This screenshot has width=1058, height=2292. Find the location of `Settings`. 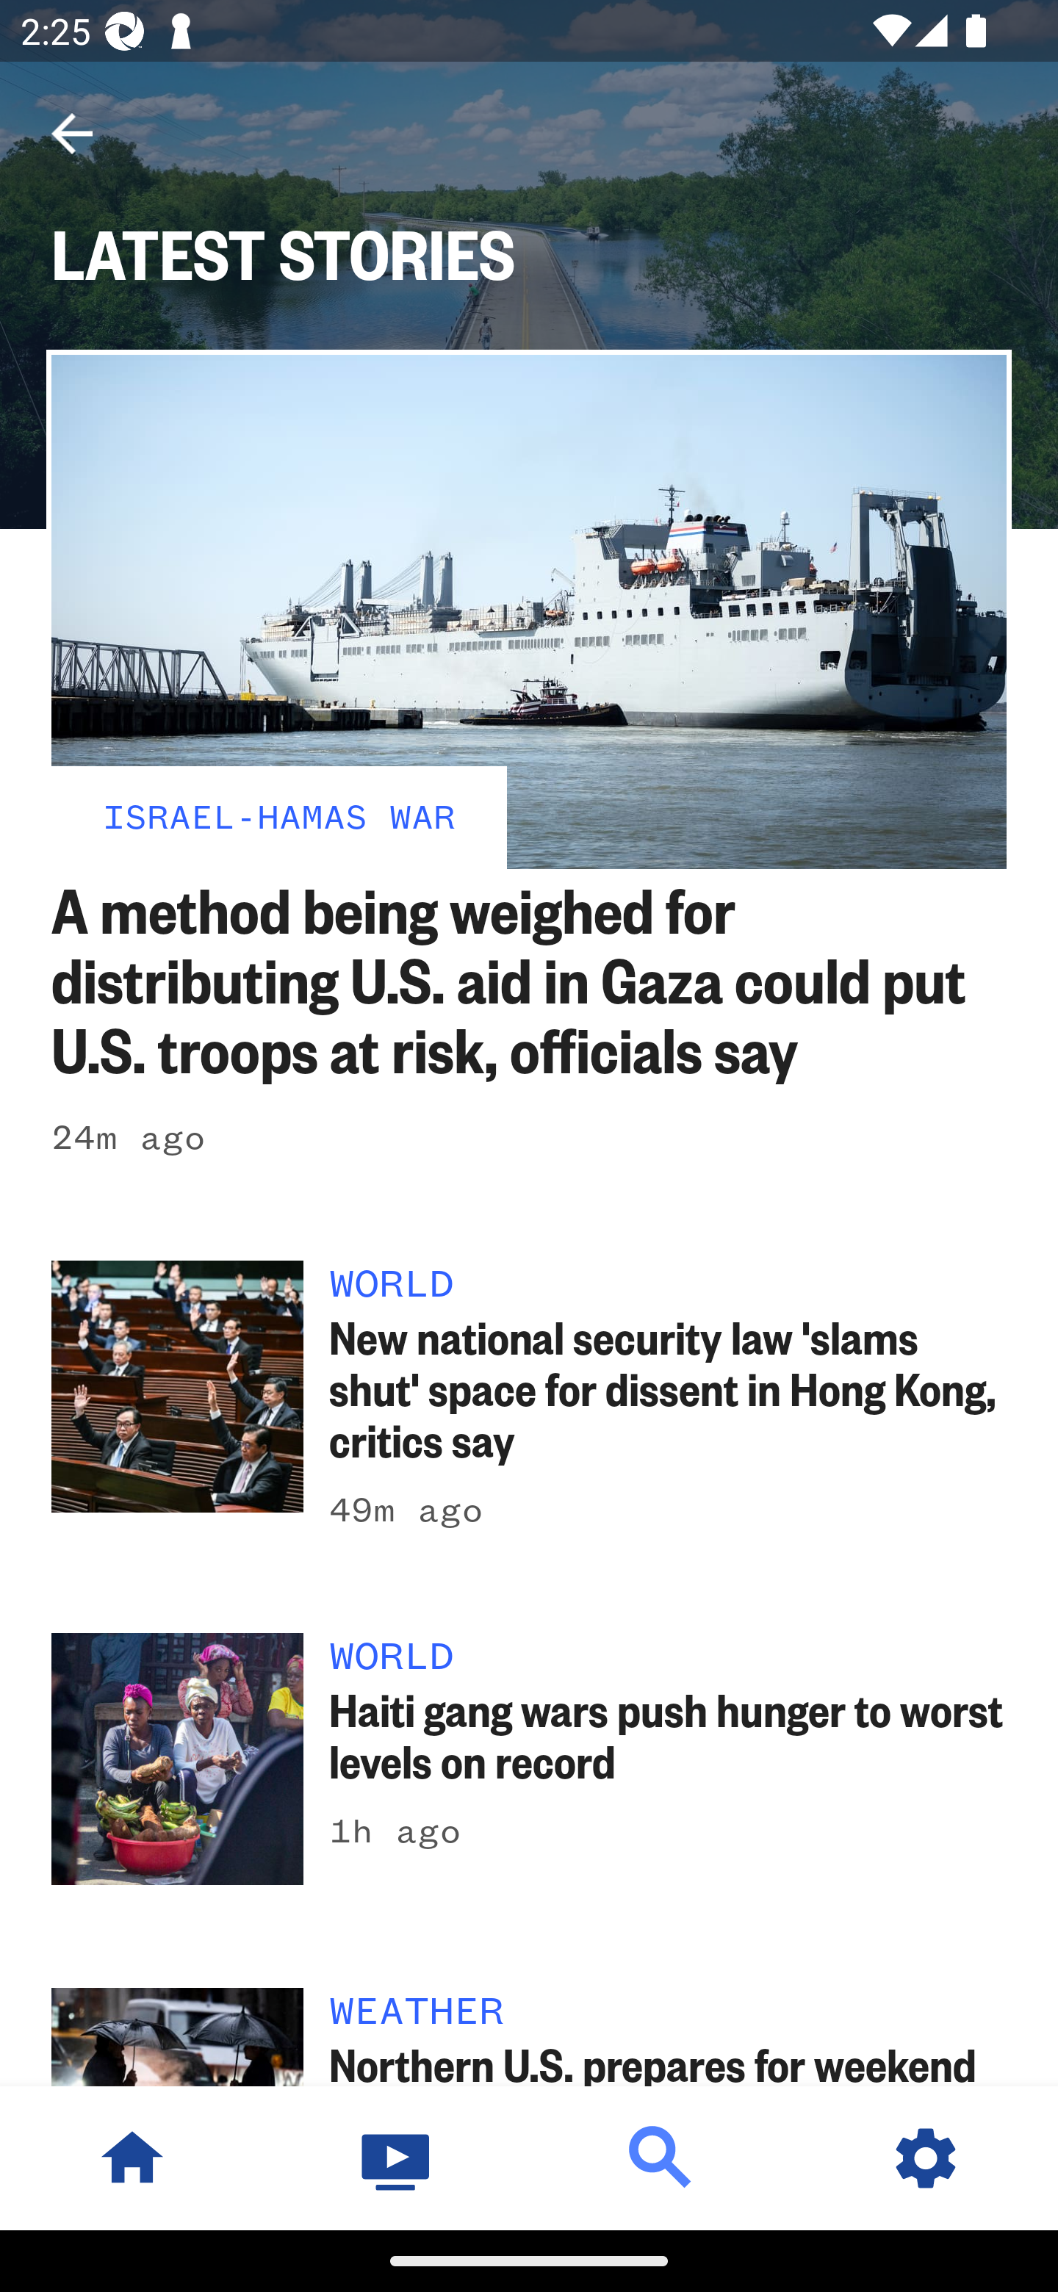

Settings is located at coordinates (926, 2158).